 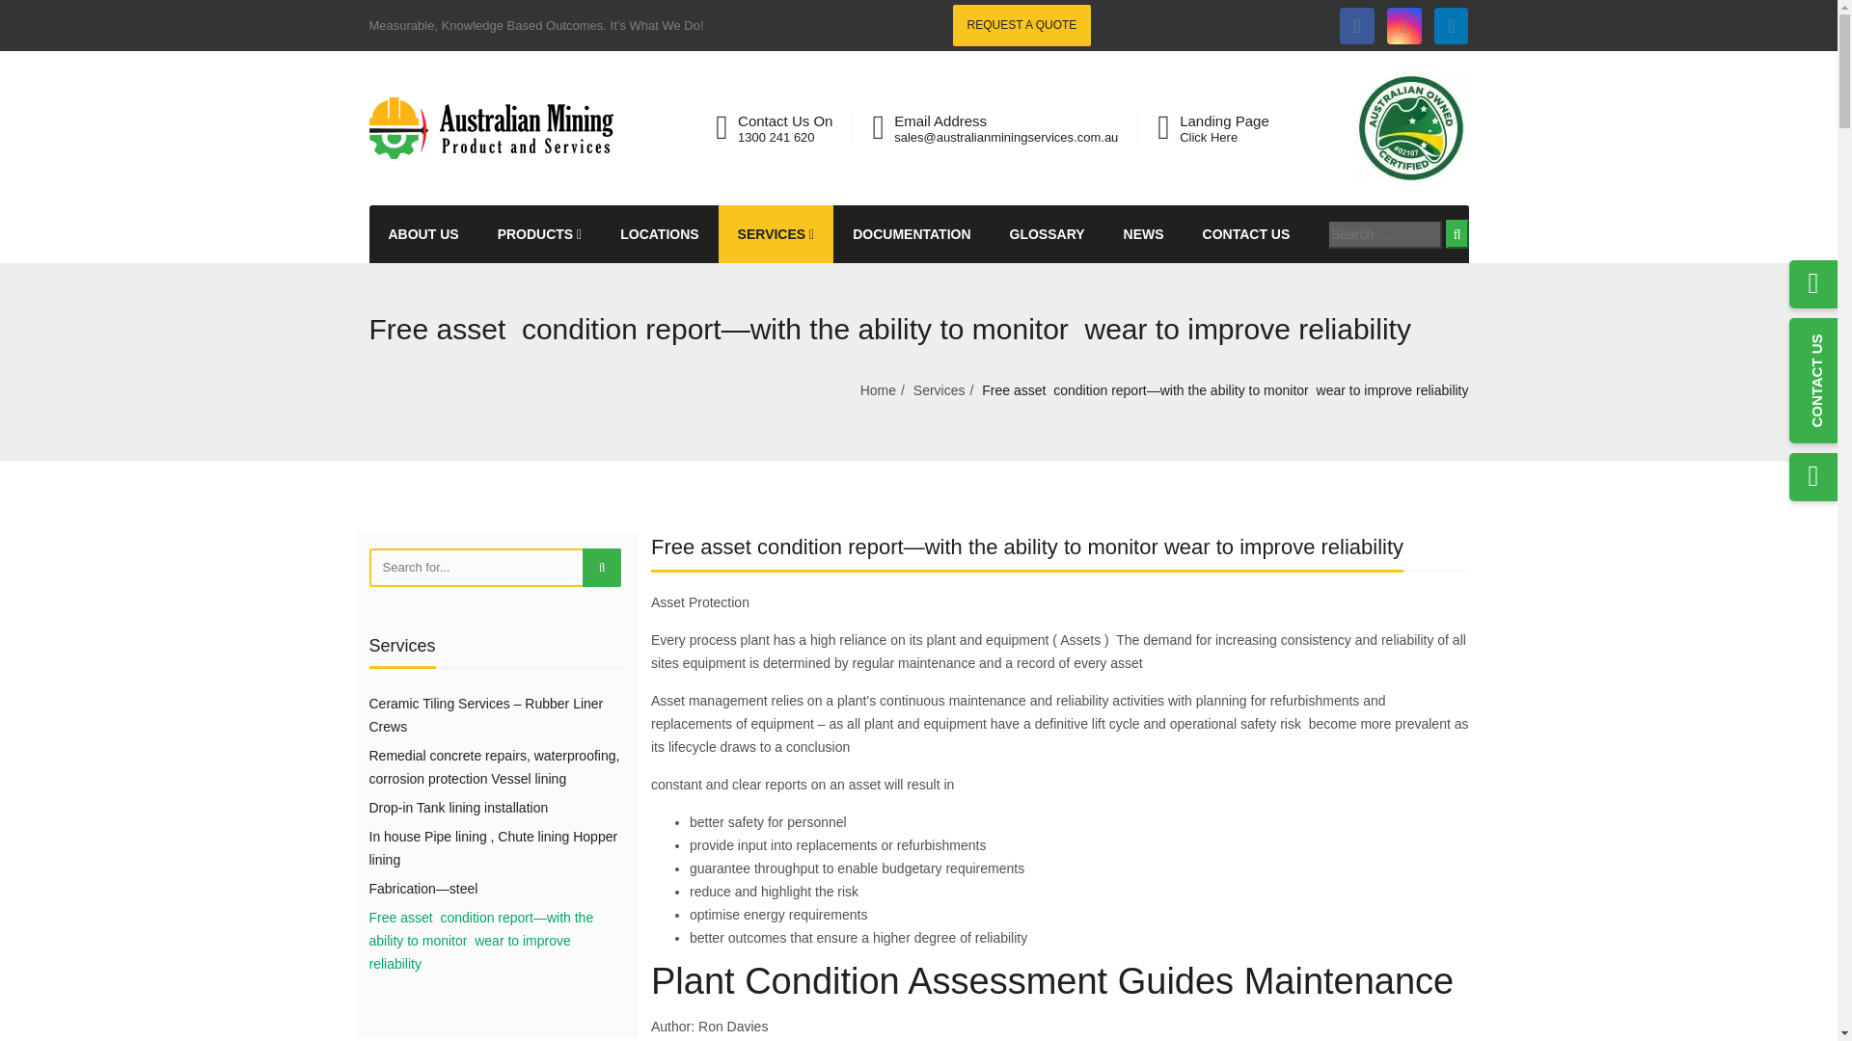 I want to click on Products, so click(x=540, y=233).